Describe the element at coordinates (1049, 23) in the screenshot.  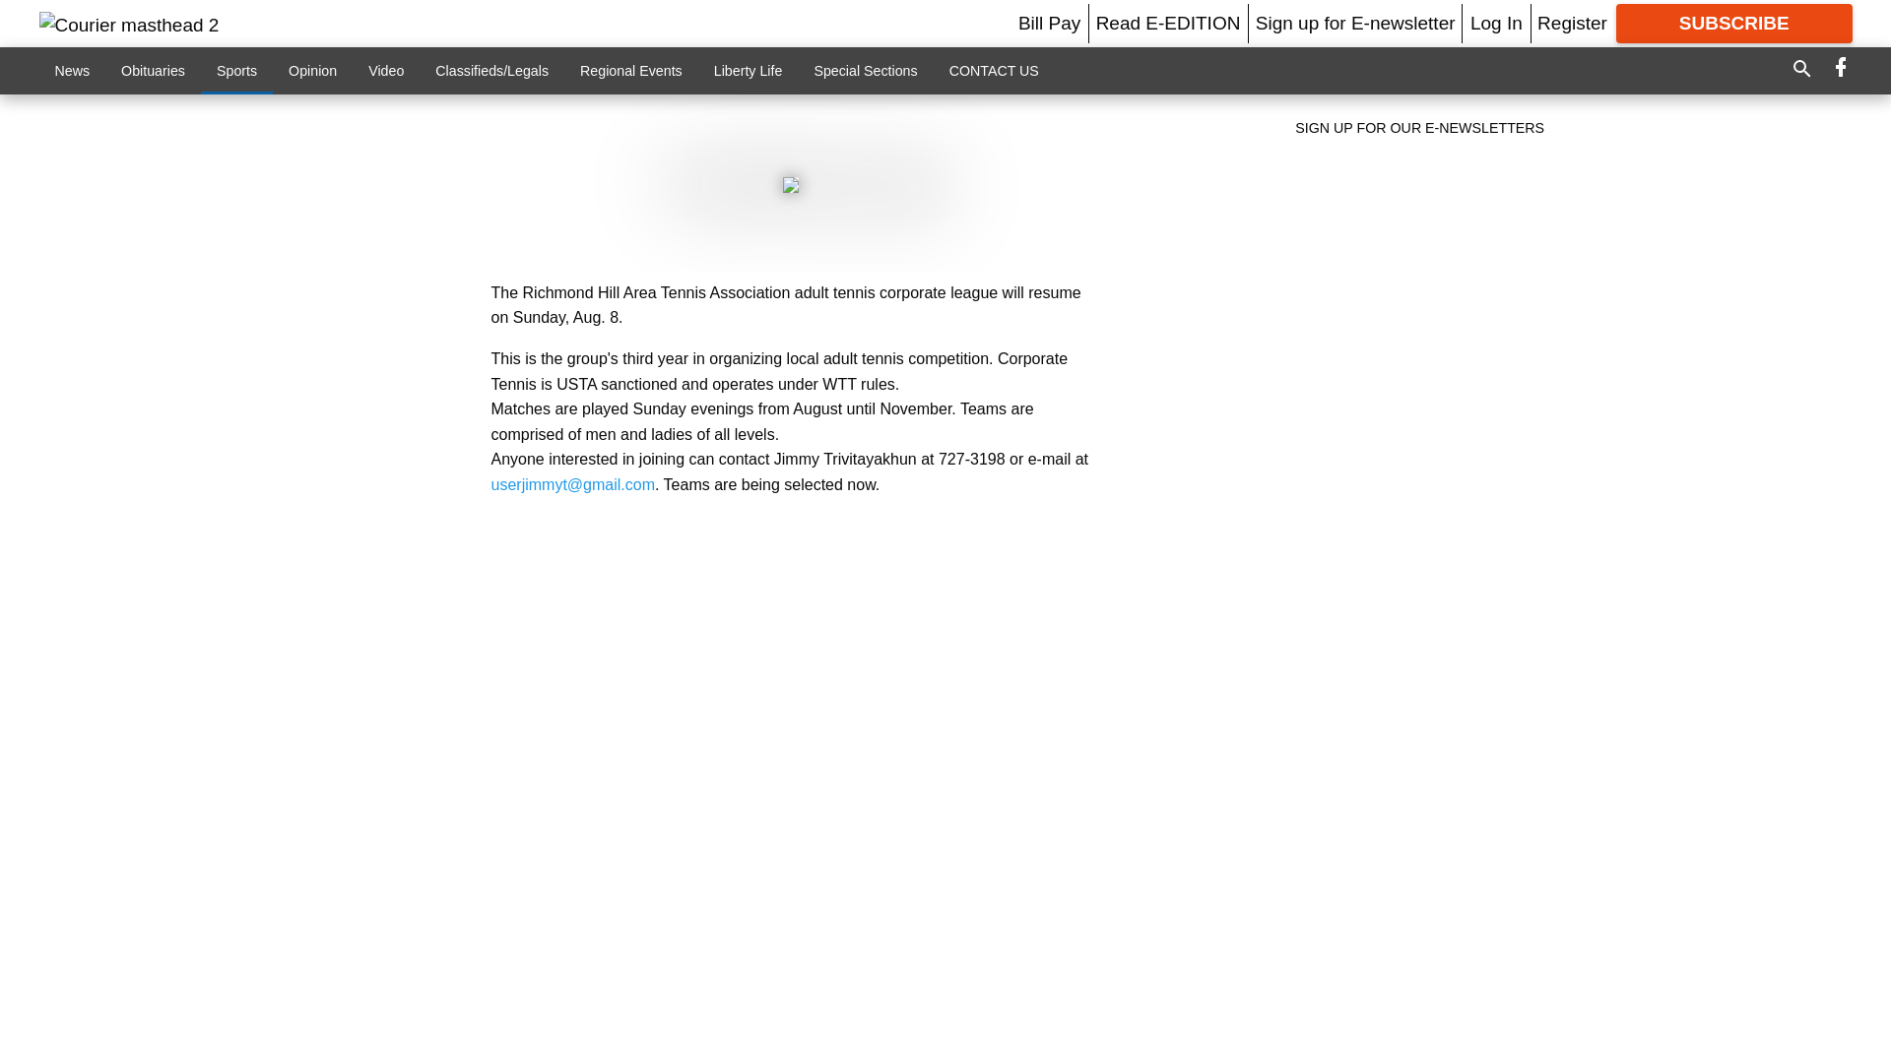
I see `Bill Pay` at that location.